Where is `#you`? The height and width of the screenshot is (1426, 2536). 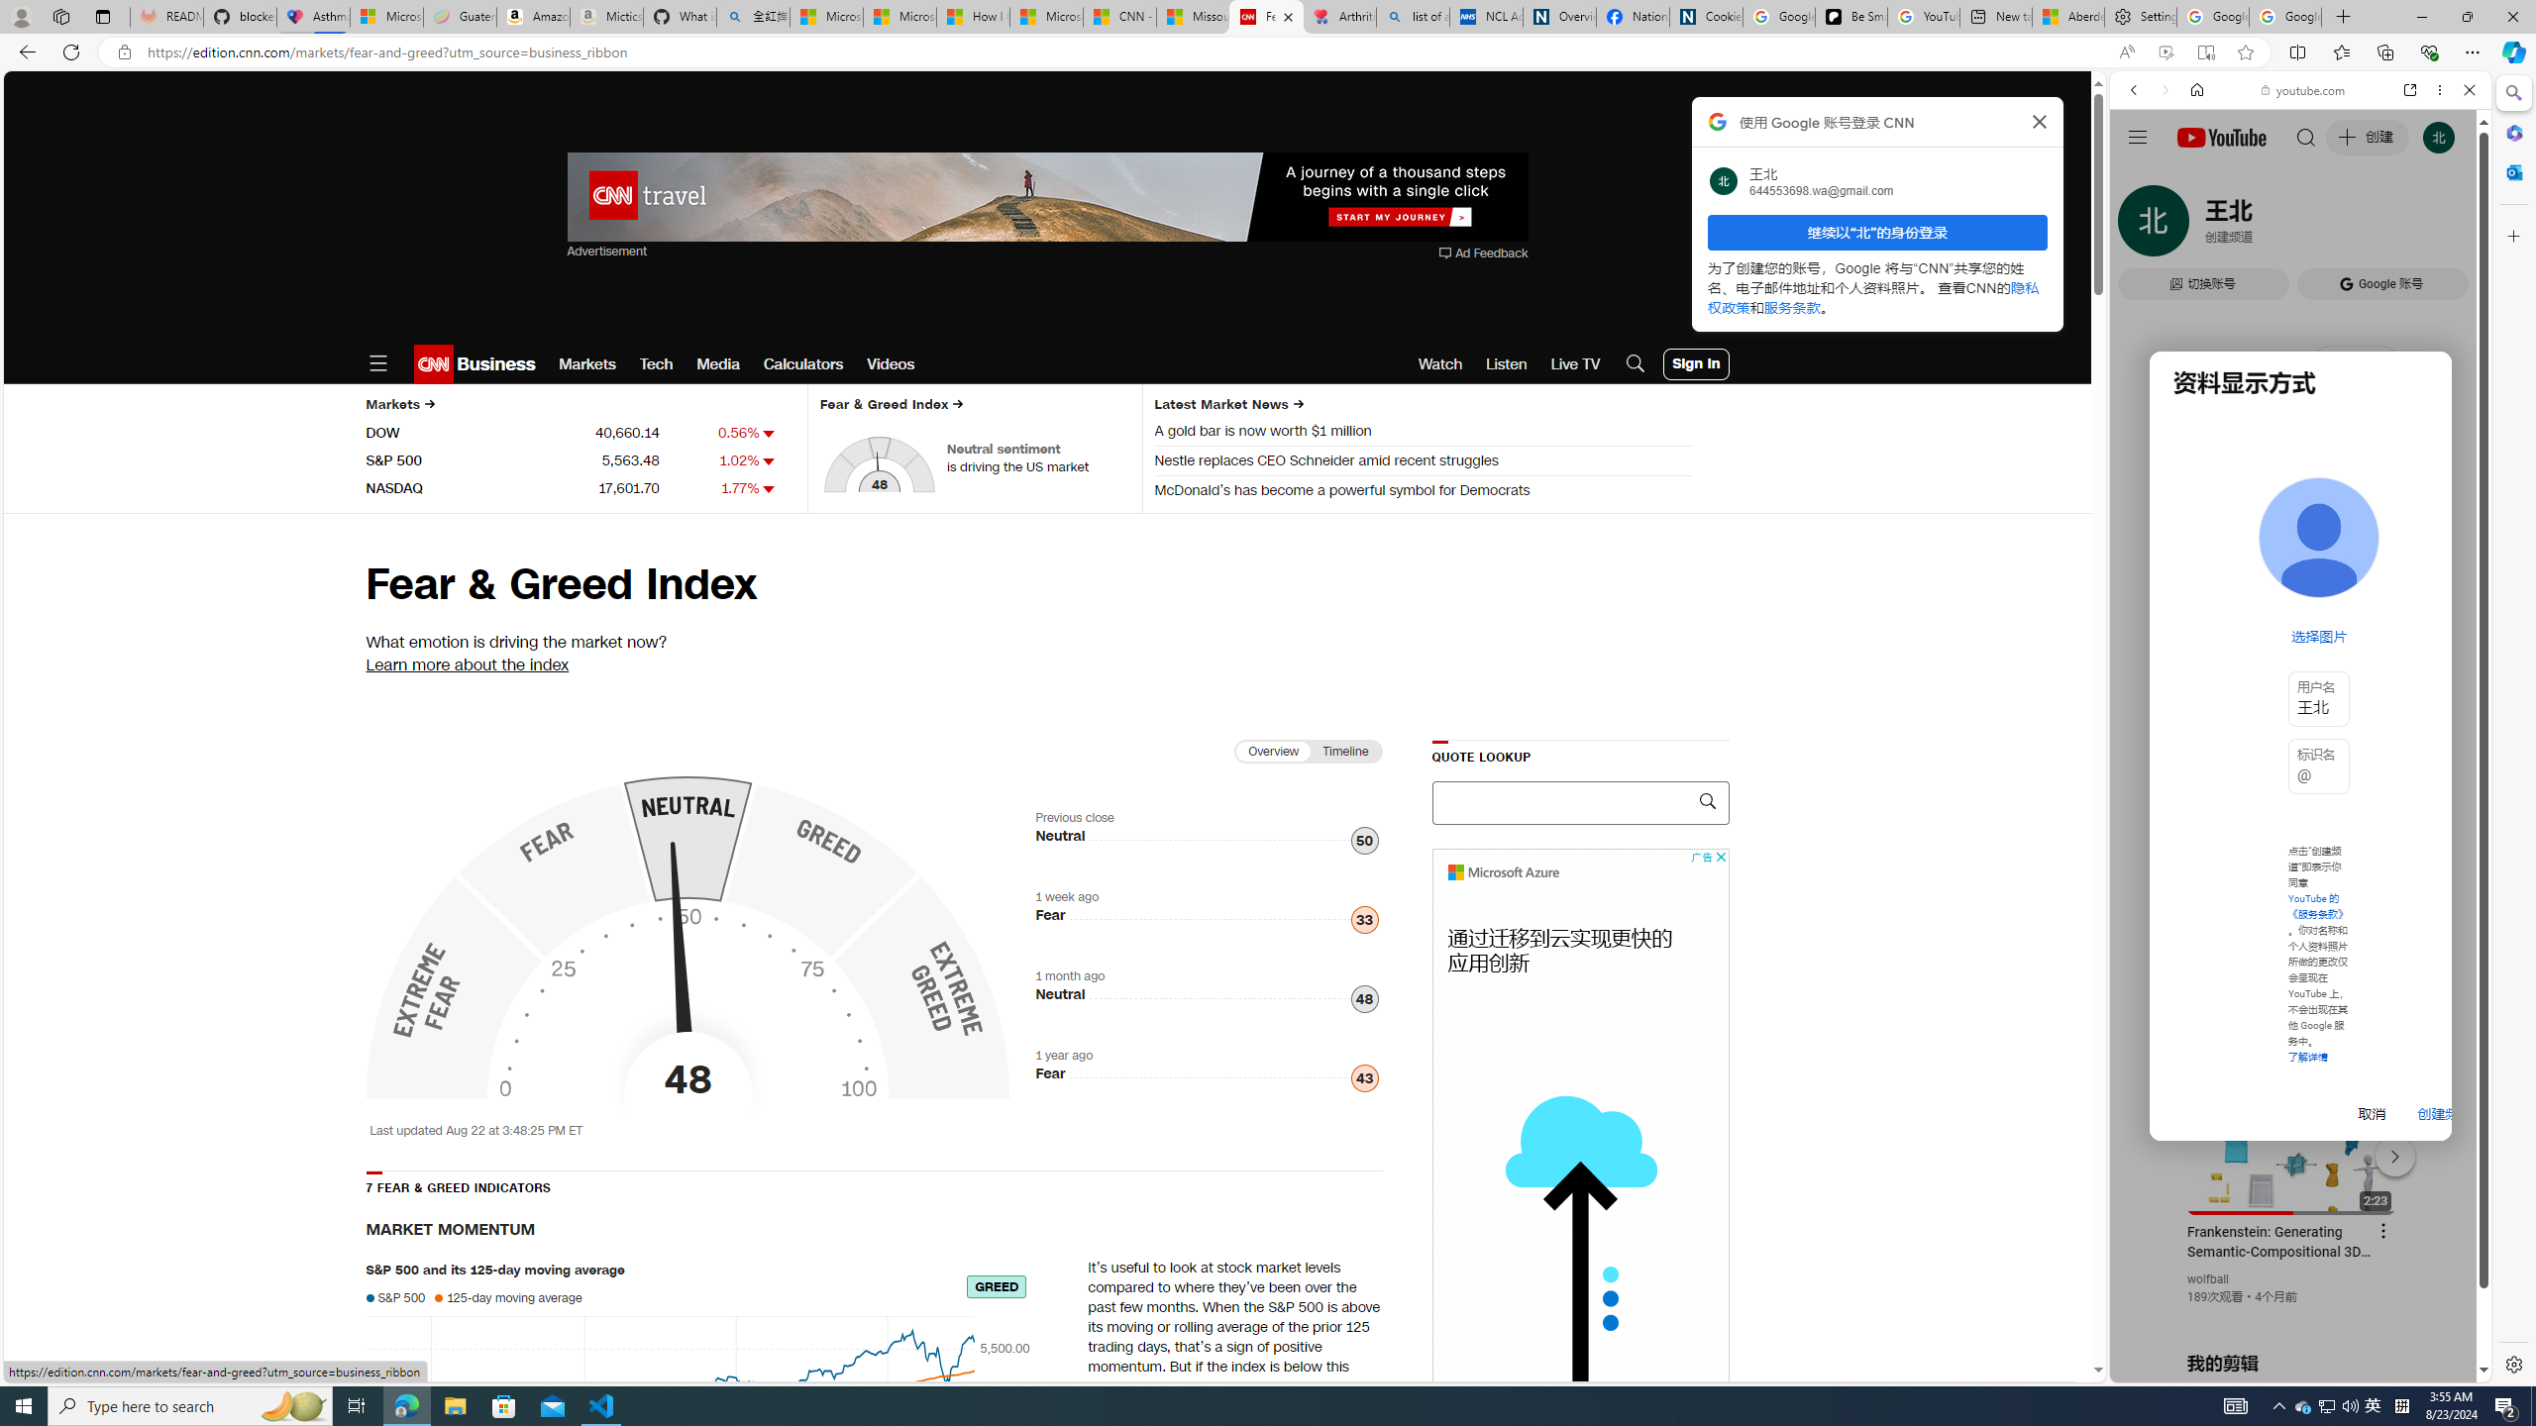
#you is located at coordinates (2300, 442).